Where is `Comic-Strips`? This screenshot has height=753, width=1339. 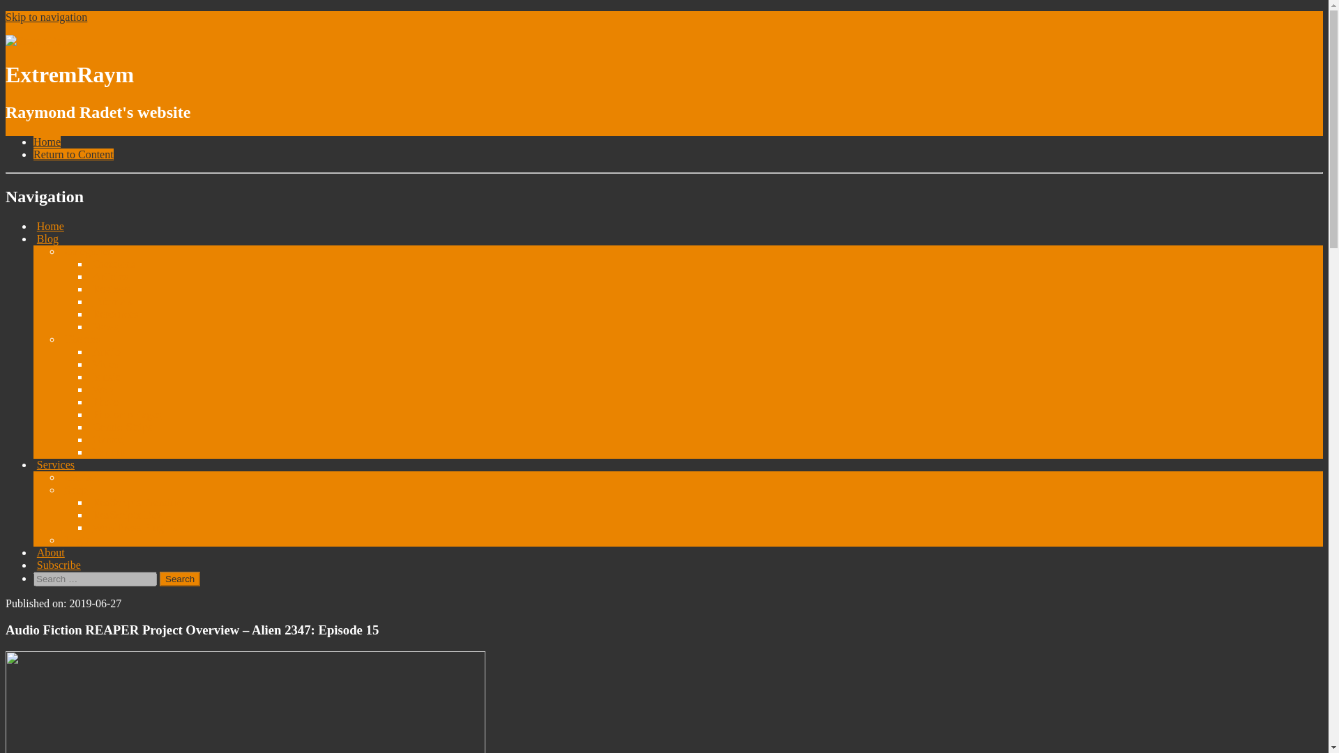 Comic-Strips is located at coordinates (121, 427).